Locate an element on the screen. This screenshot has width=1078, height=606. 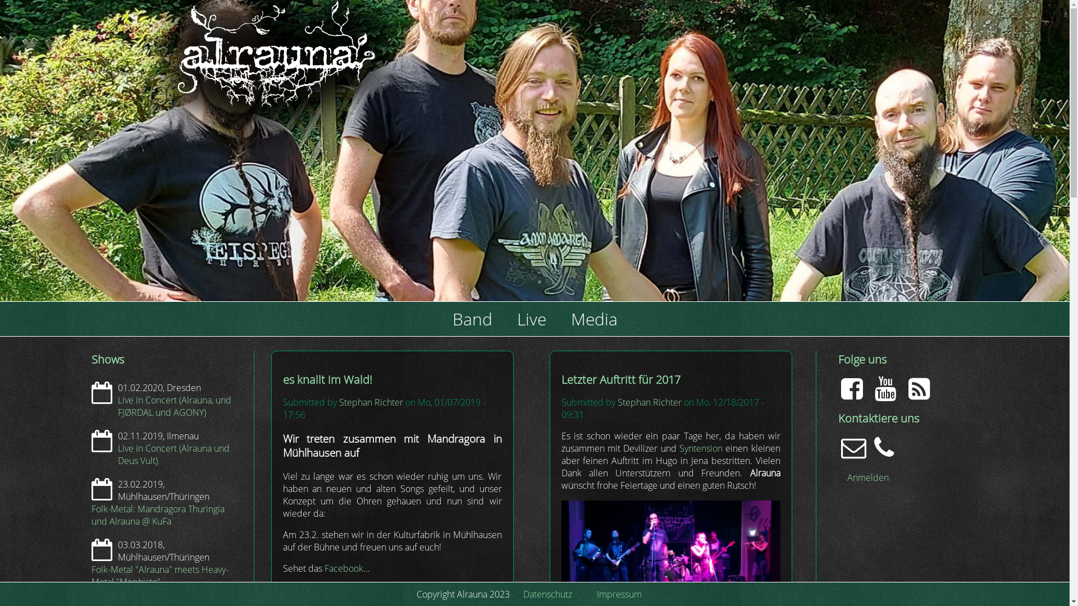
Datenschutz is located at coordinates (548, 594).